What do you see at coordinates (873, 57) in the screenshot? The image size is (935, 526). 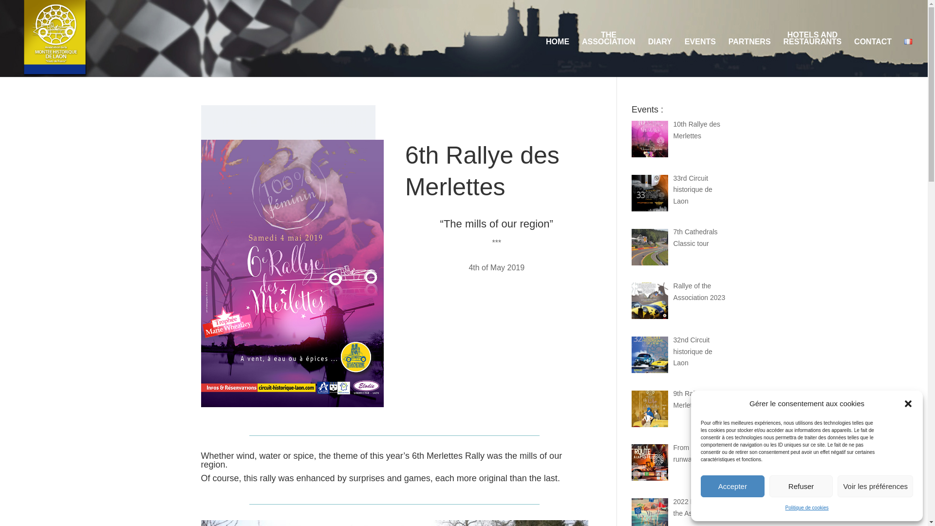 I see `CONTACT` at bounding box center [873, 57].